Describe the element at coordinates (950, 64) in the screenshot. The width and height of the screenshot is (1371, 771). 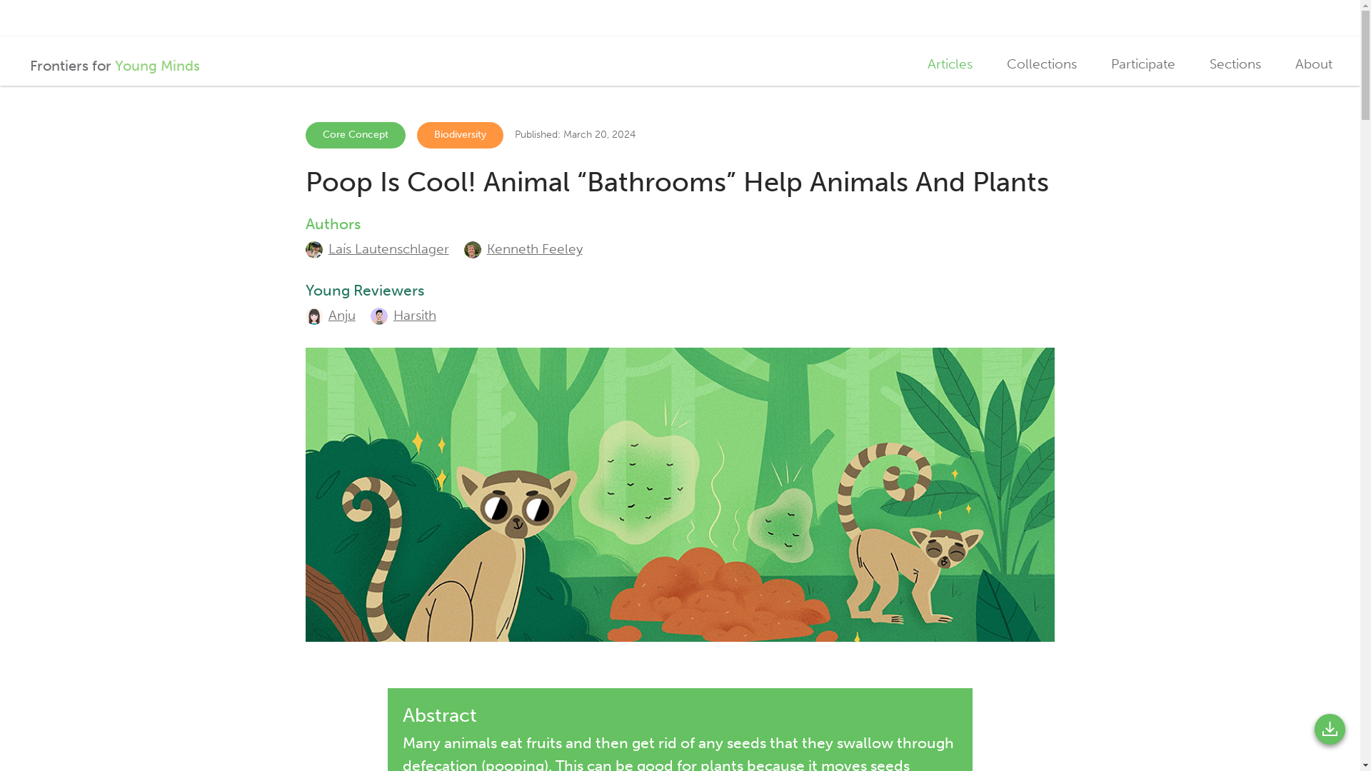
I see `Articles` at that location.